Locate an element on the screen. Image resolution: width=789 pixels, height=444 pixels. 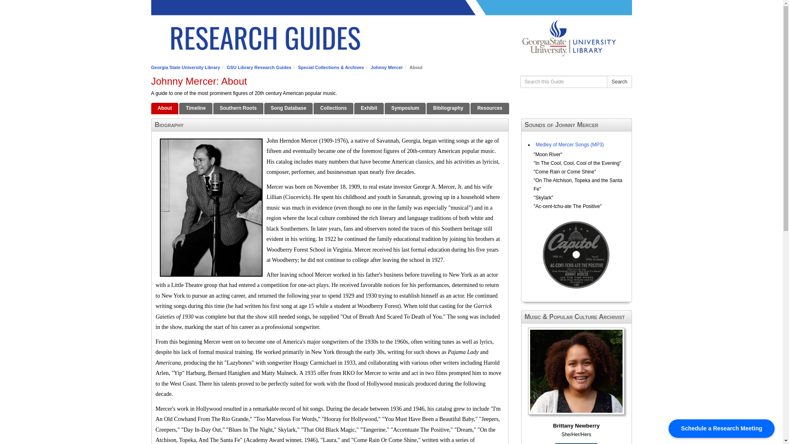
Southern Roots is located at coordinates (238, 108).